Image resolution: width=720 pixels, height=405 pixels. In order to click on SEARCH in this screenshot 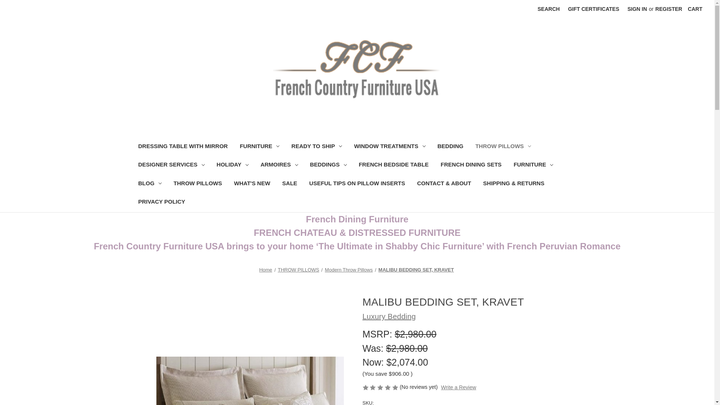, I will do `click(548, 9)`.